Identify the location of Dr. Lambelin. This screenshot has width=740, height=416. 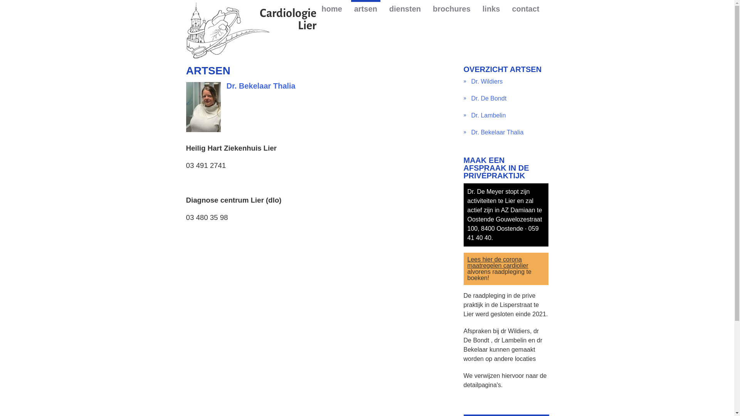
(488, 116).